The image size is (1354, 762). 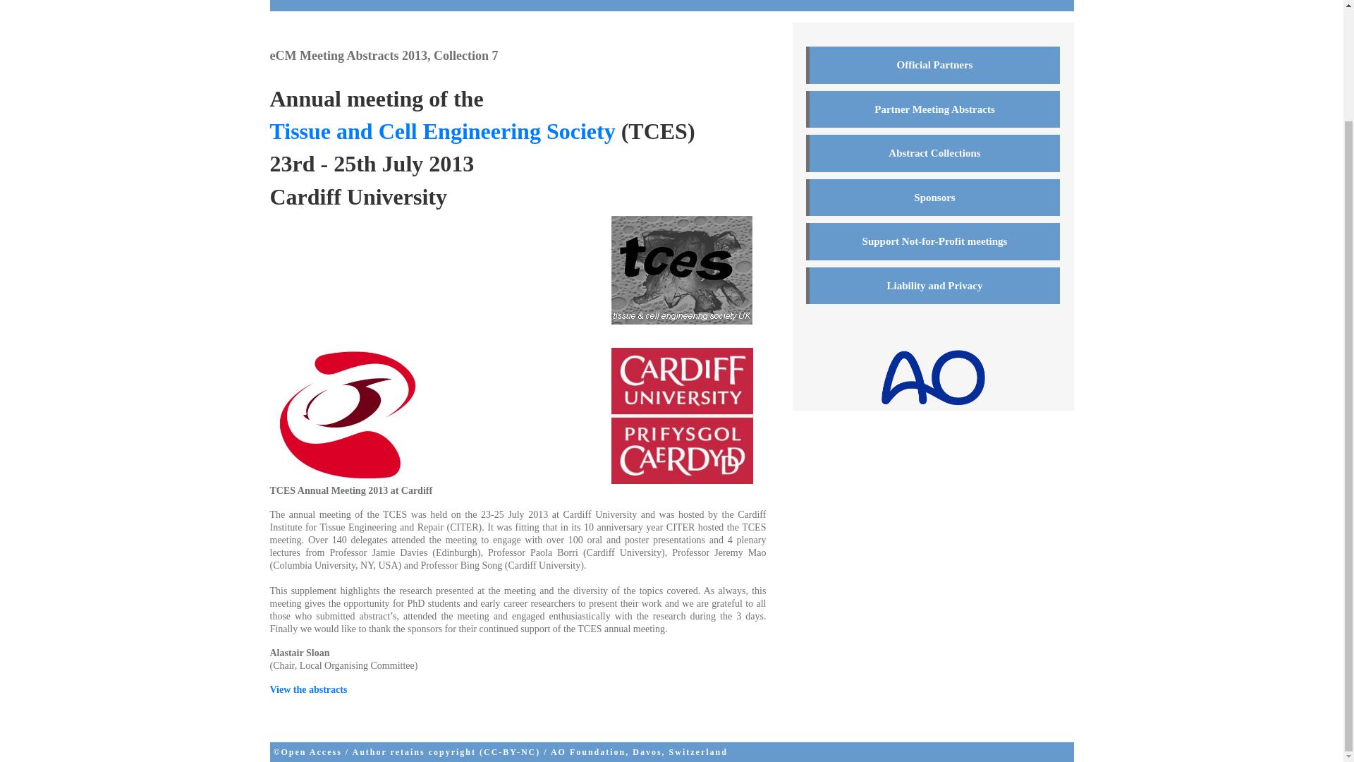 What do you see at coordinates (932, 109) in the screenshot?
I see `Partner Meeting Abstracts` at bounding box center [932, 109].